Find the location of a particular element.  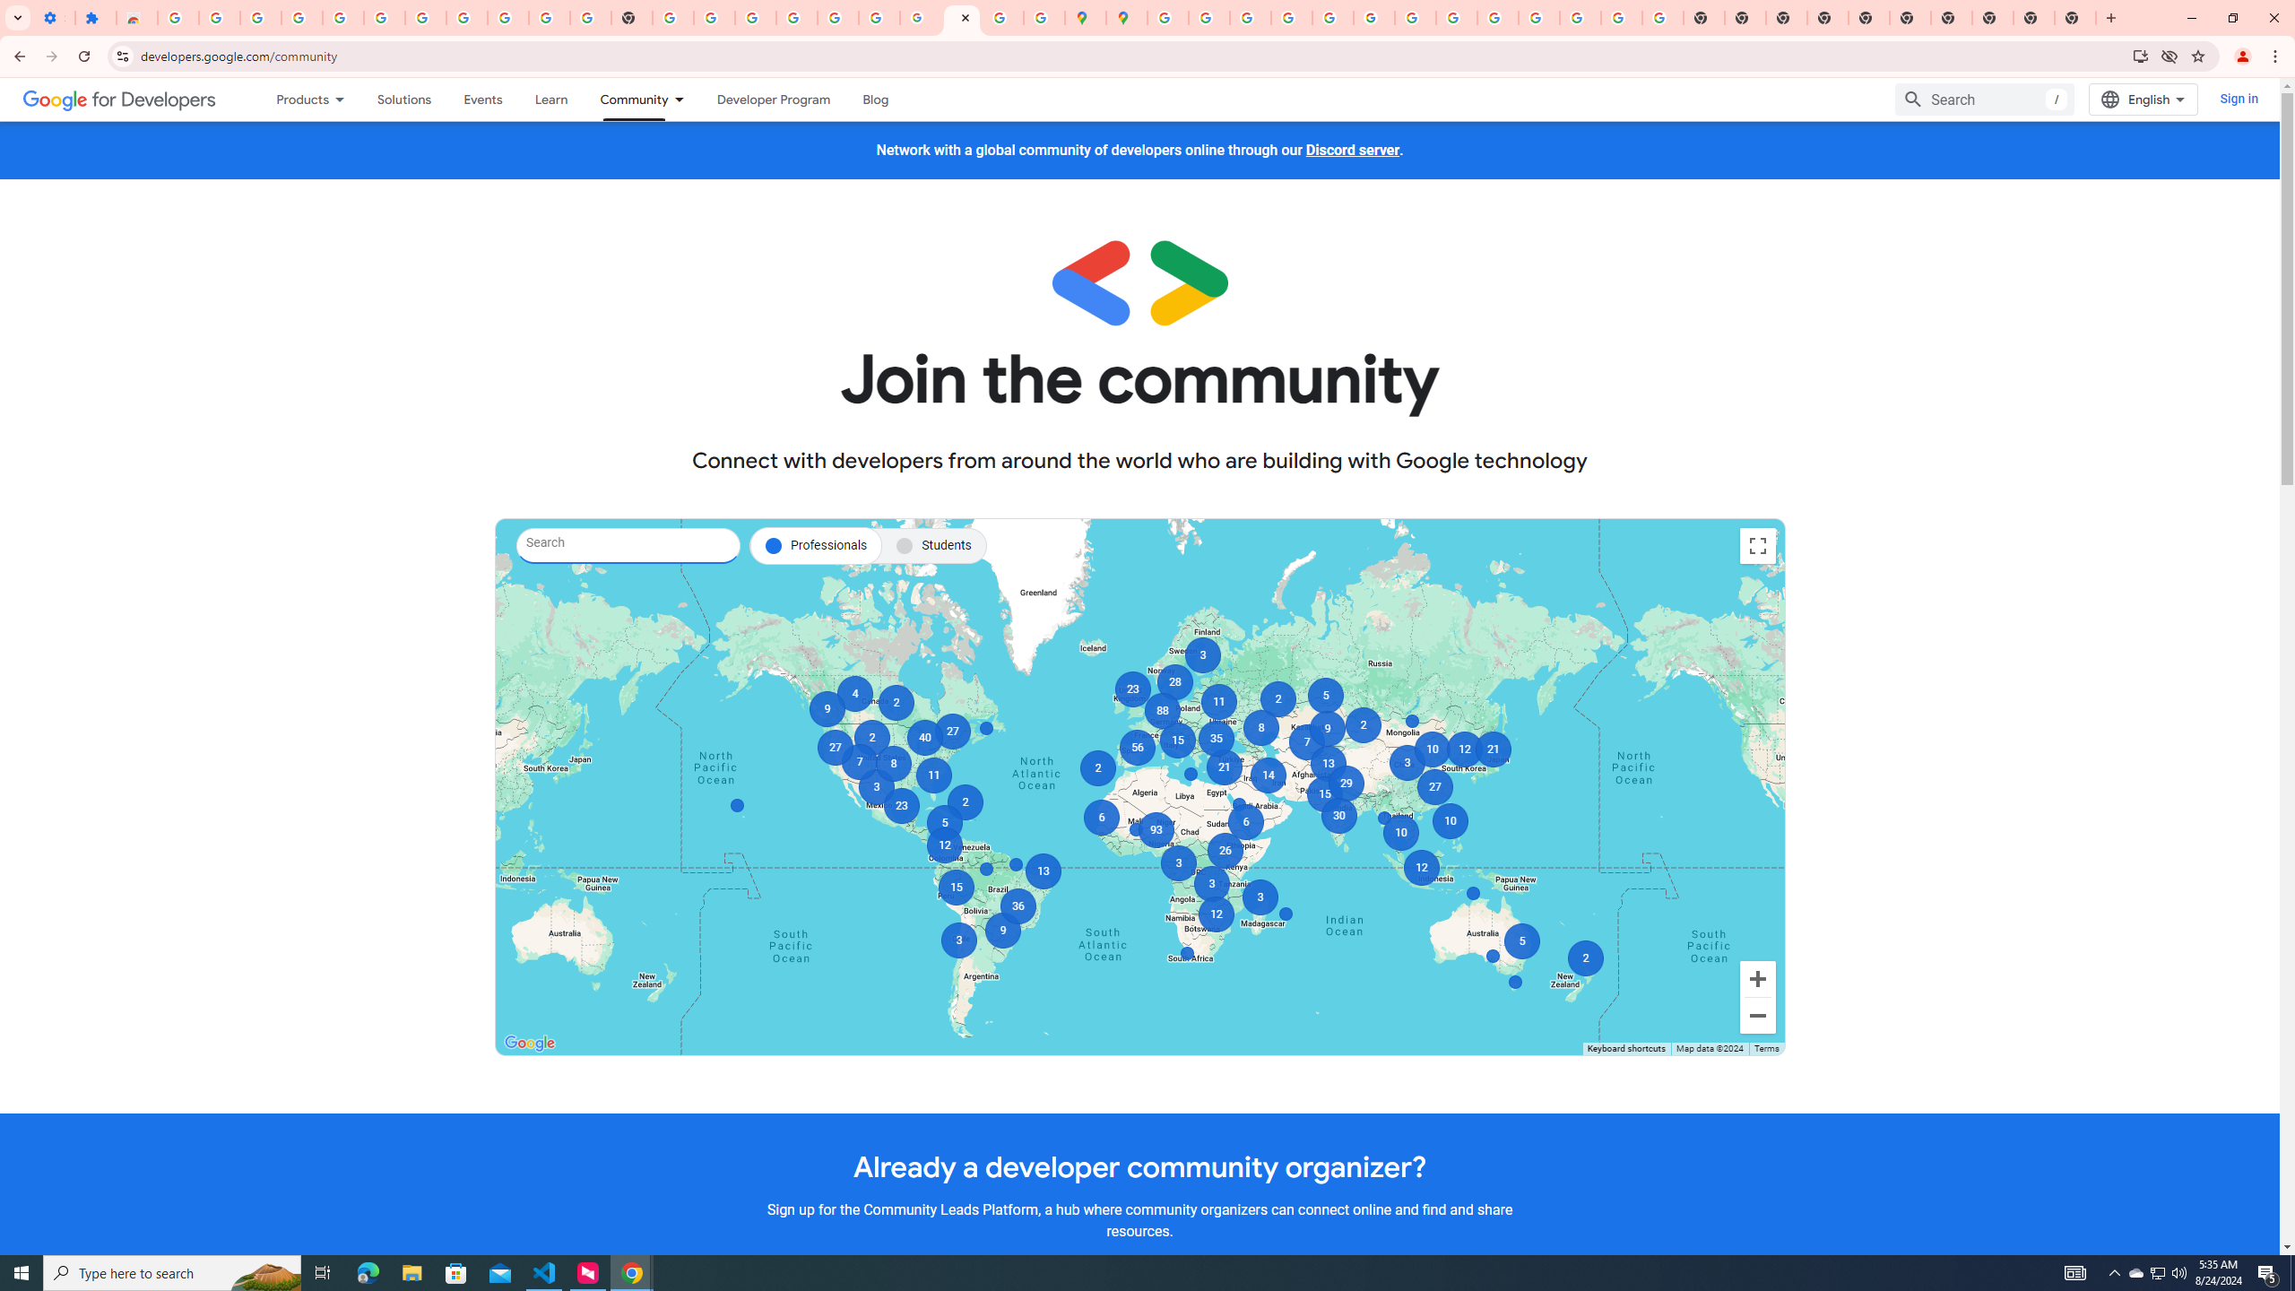

Search is located at coordinates (628, 545).